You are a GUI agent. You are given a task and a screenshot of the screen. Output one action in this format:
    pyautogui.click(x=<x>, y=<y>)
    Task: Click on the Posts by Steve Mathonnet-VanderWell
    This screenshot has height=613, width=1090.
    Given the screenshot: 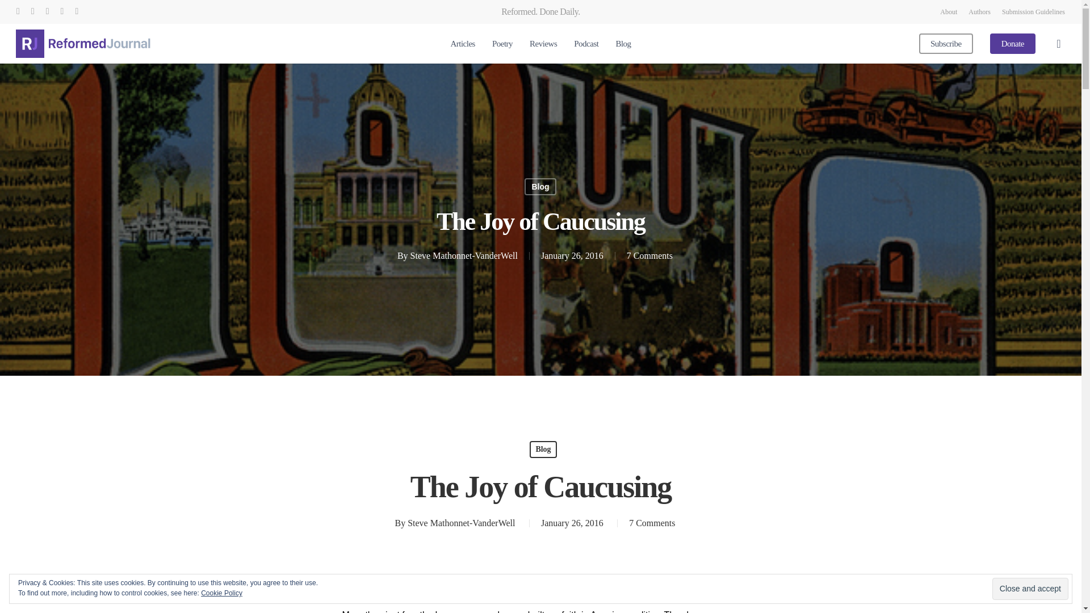 What is the action you would take?
    pyautogui.click(x=461, y=522)
    